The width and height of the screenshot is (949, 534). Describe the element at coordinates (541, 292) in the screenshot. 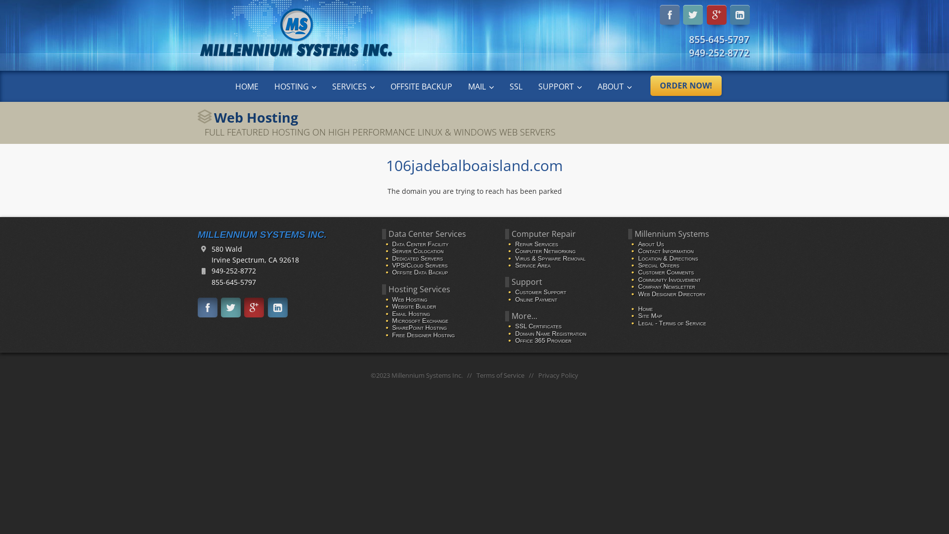

I see `Customer Support` at that location.